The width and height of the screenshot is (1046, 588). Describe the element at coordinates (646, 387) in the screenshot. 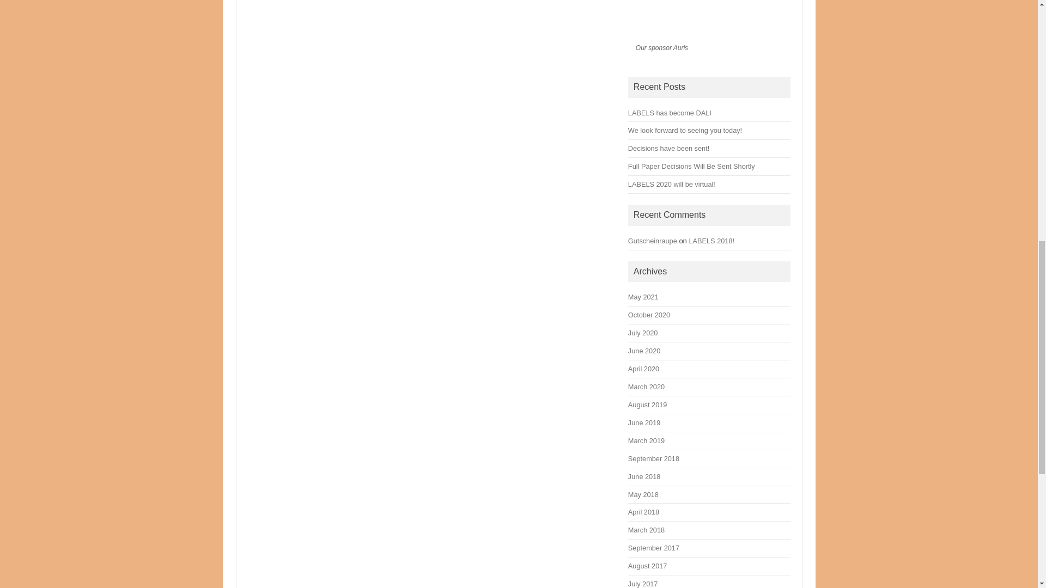

I see `March 2020` at that location.